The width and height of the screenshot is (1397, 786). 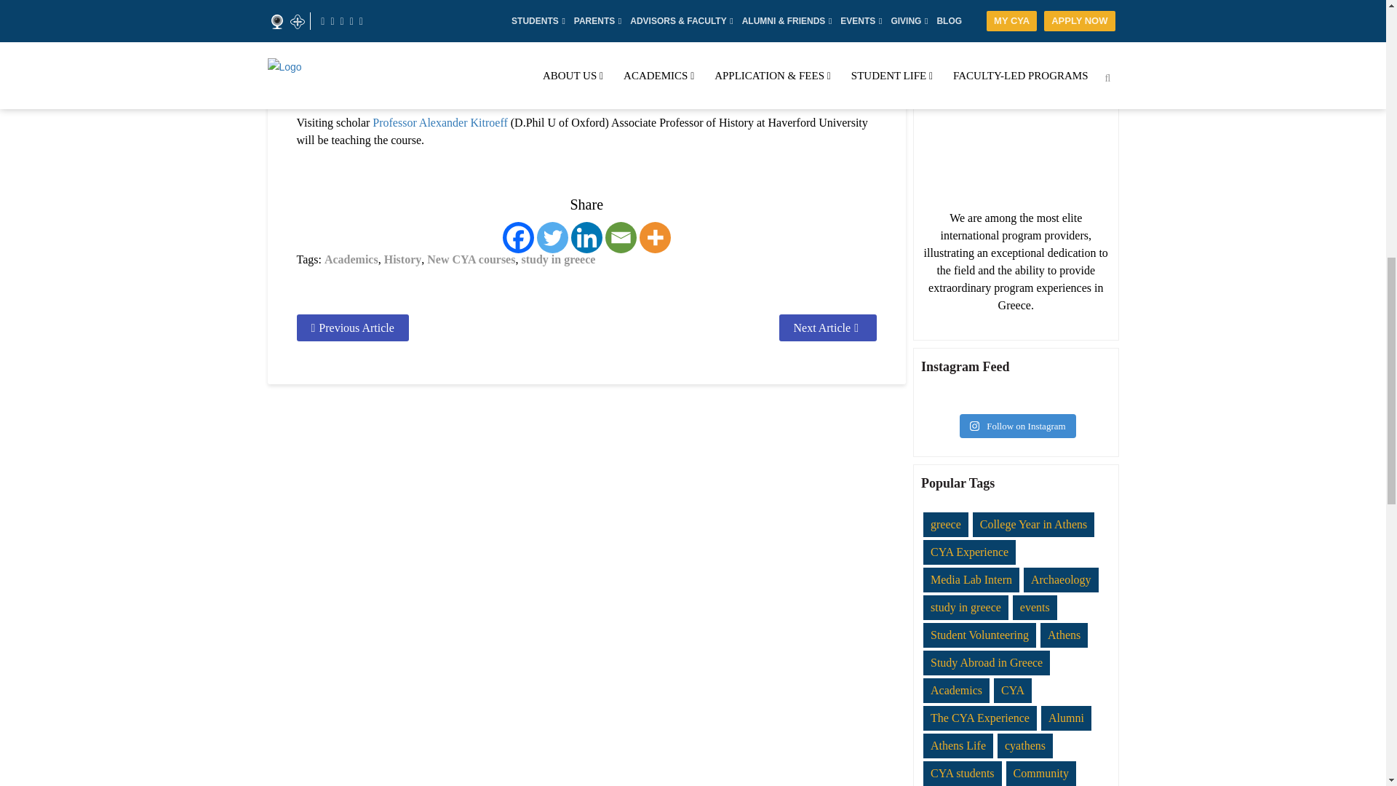 What do you see at coordinates (1064, 635) in the screenshot?
I see `47 topics` at bounding box center [1064, 635].